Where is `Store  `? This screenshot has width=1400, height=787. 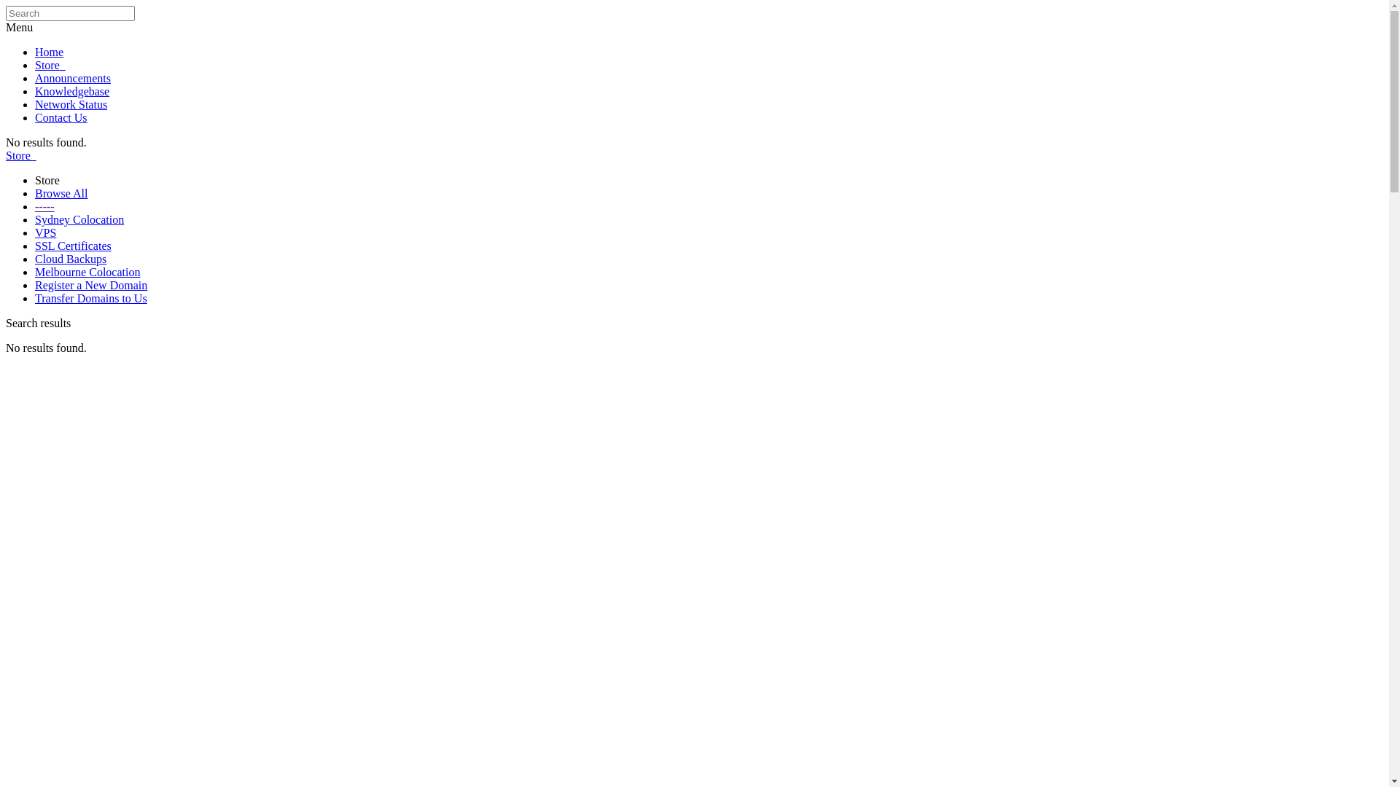 Store   is located at coordinates (50, 66).